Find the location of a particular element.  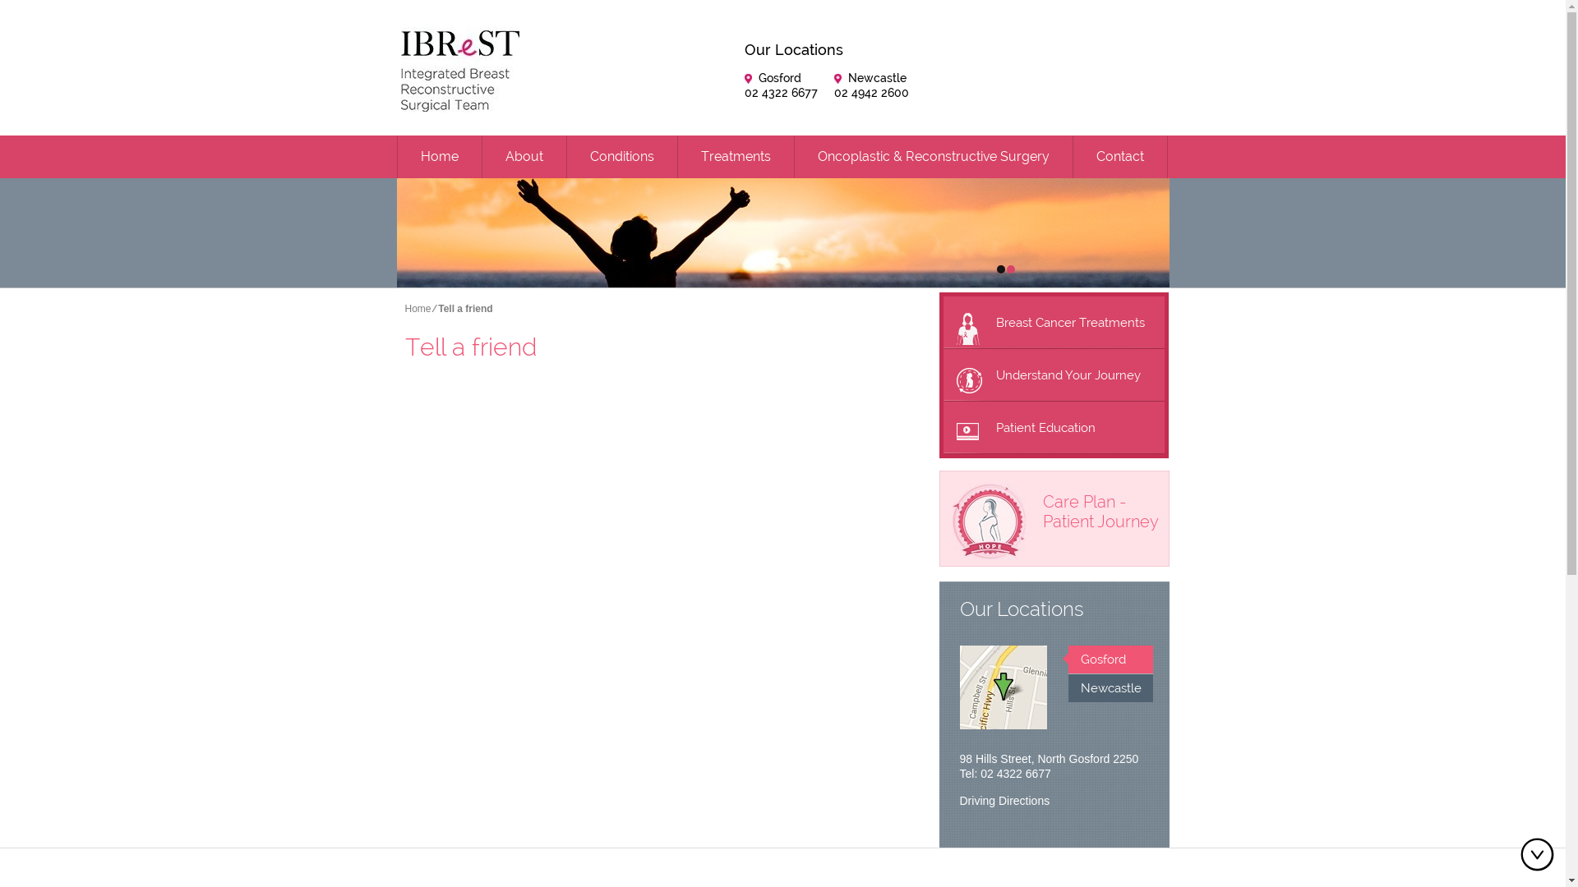

Gosford
02 4322 6677 is located at coordinates (781, 85).